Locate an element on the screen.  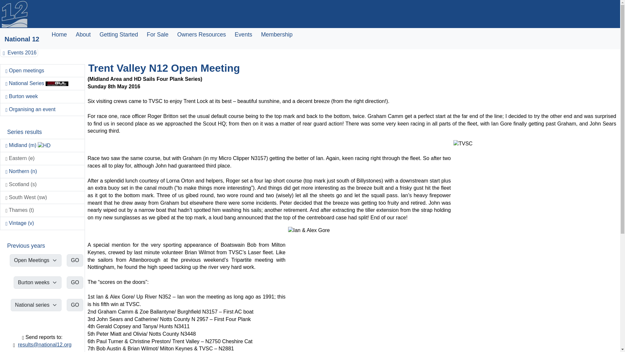
Membership is located at coordinates (277, 35).